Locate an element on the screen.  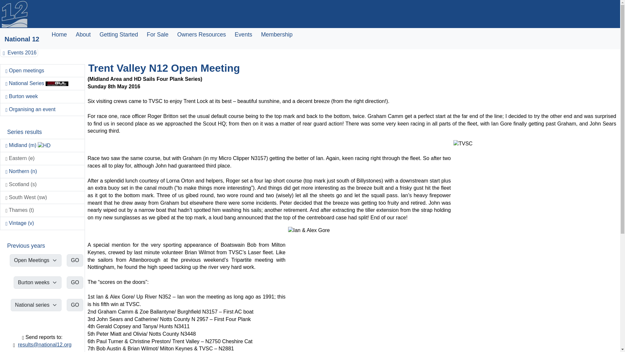
Membership is located at coordinates (277, 35).